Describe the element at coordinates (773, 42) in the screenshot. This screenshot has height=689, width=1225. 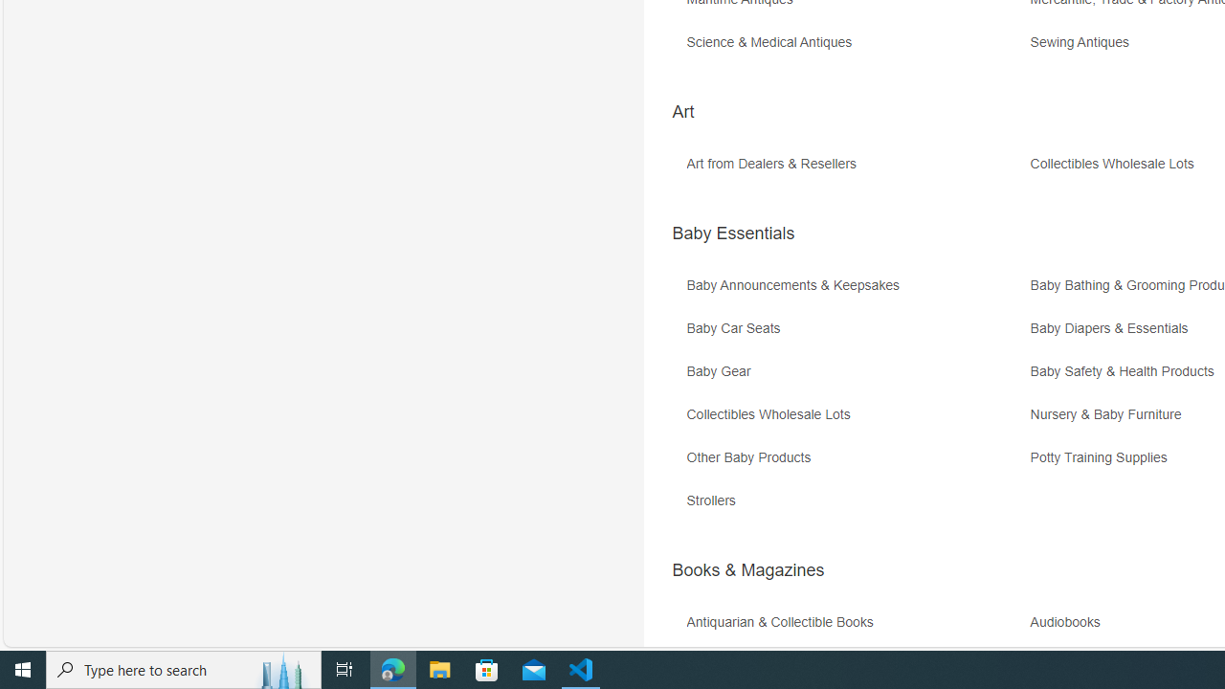
I see `Science & Medical Antiques` at that location.